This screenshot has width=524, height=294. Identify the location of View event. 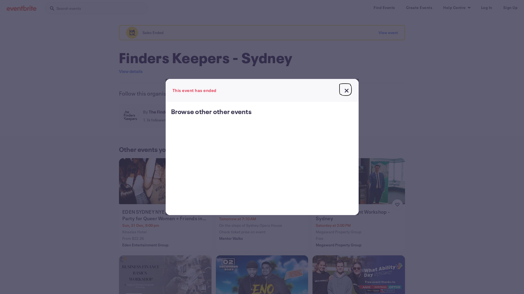
(388, 33).